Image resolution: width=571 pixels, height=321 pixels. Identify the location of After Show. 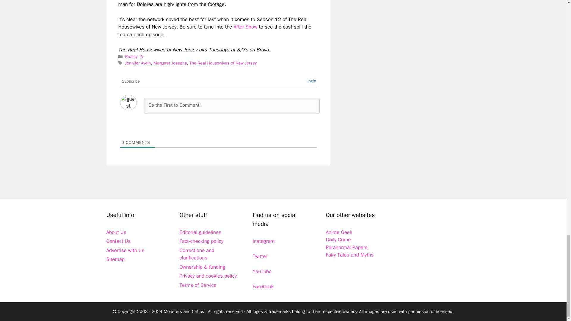
(245, 27).